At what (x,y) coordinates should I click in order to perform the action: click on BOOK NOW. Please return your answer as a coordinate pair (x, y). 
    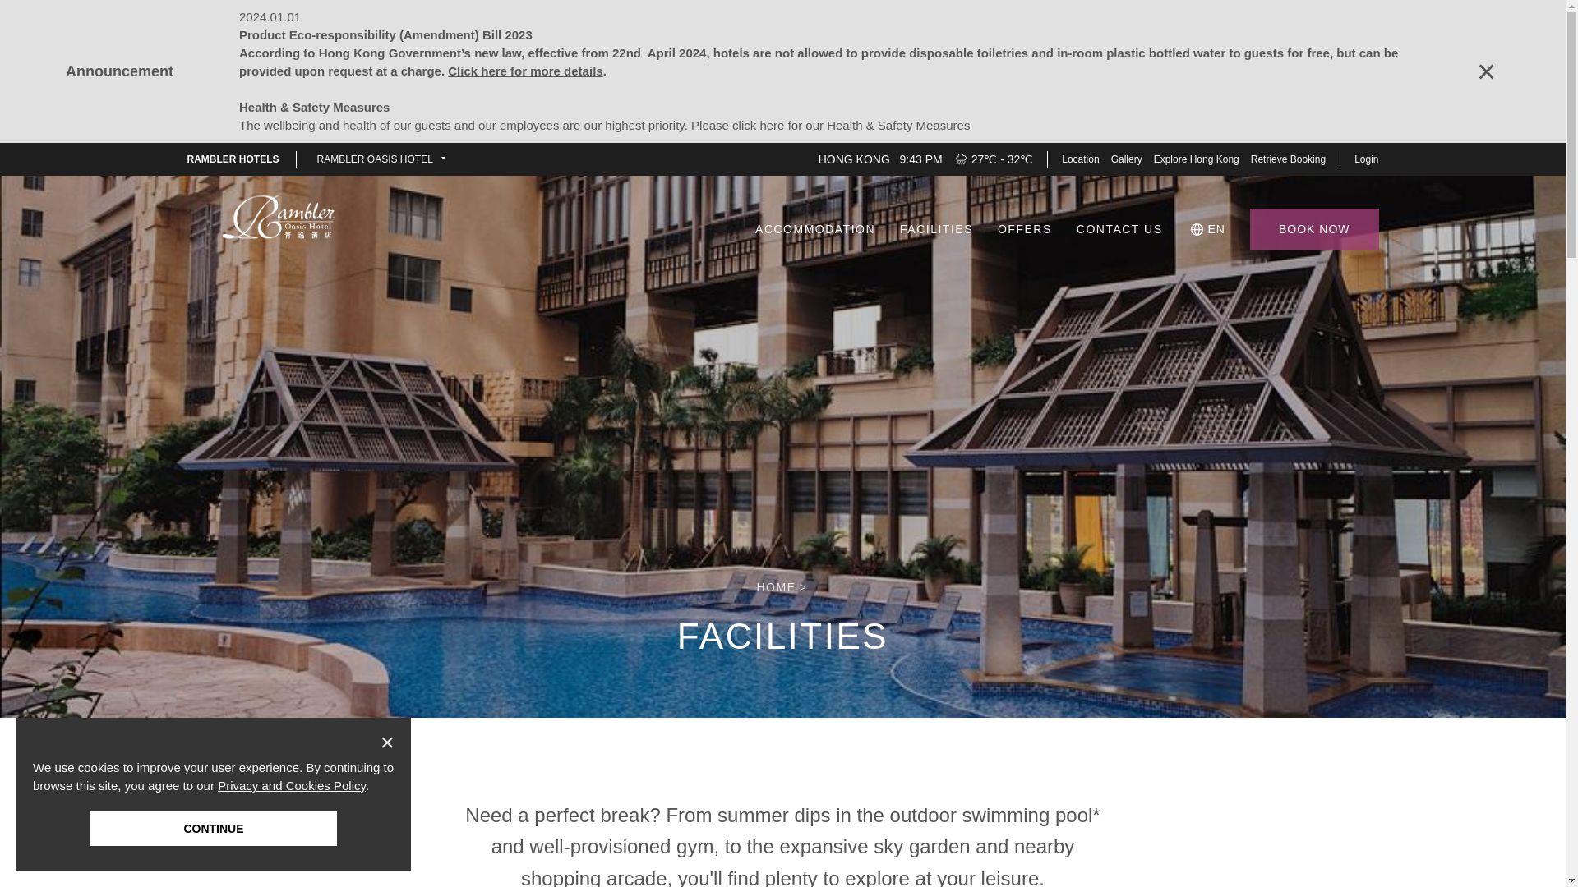
    Looking at the image, I should click on (1314, 228).